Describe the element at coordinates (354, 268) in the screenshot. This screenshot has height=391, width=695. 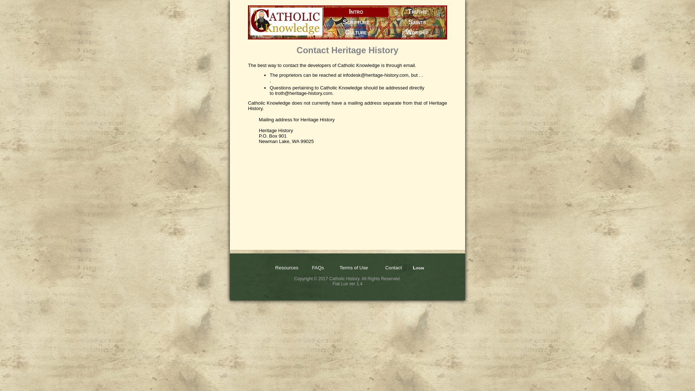
I see `Terms of Use` at that location.